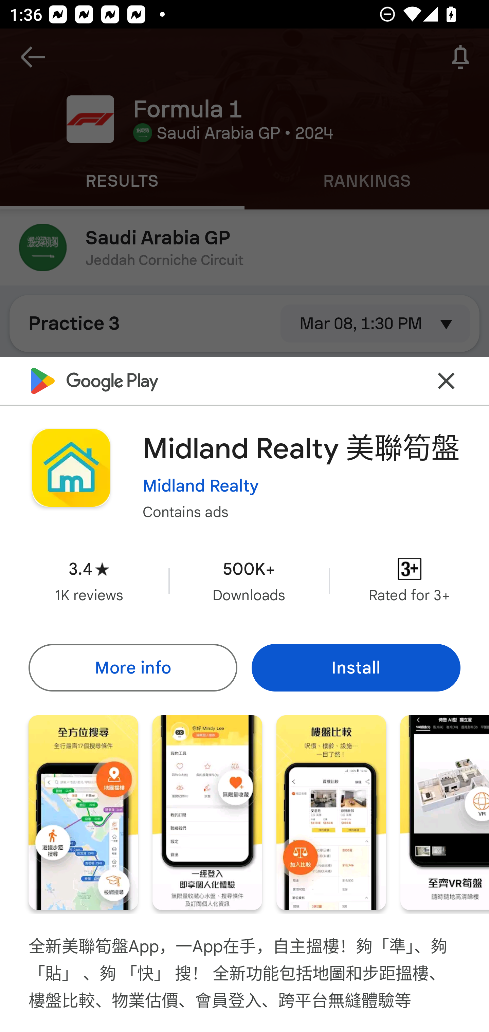 The image size is (489, 1032). I want to click on Close, so click(446, 381).